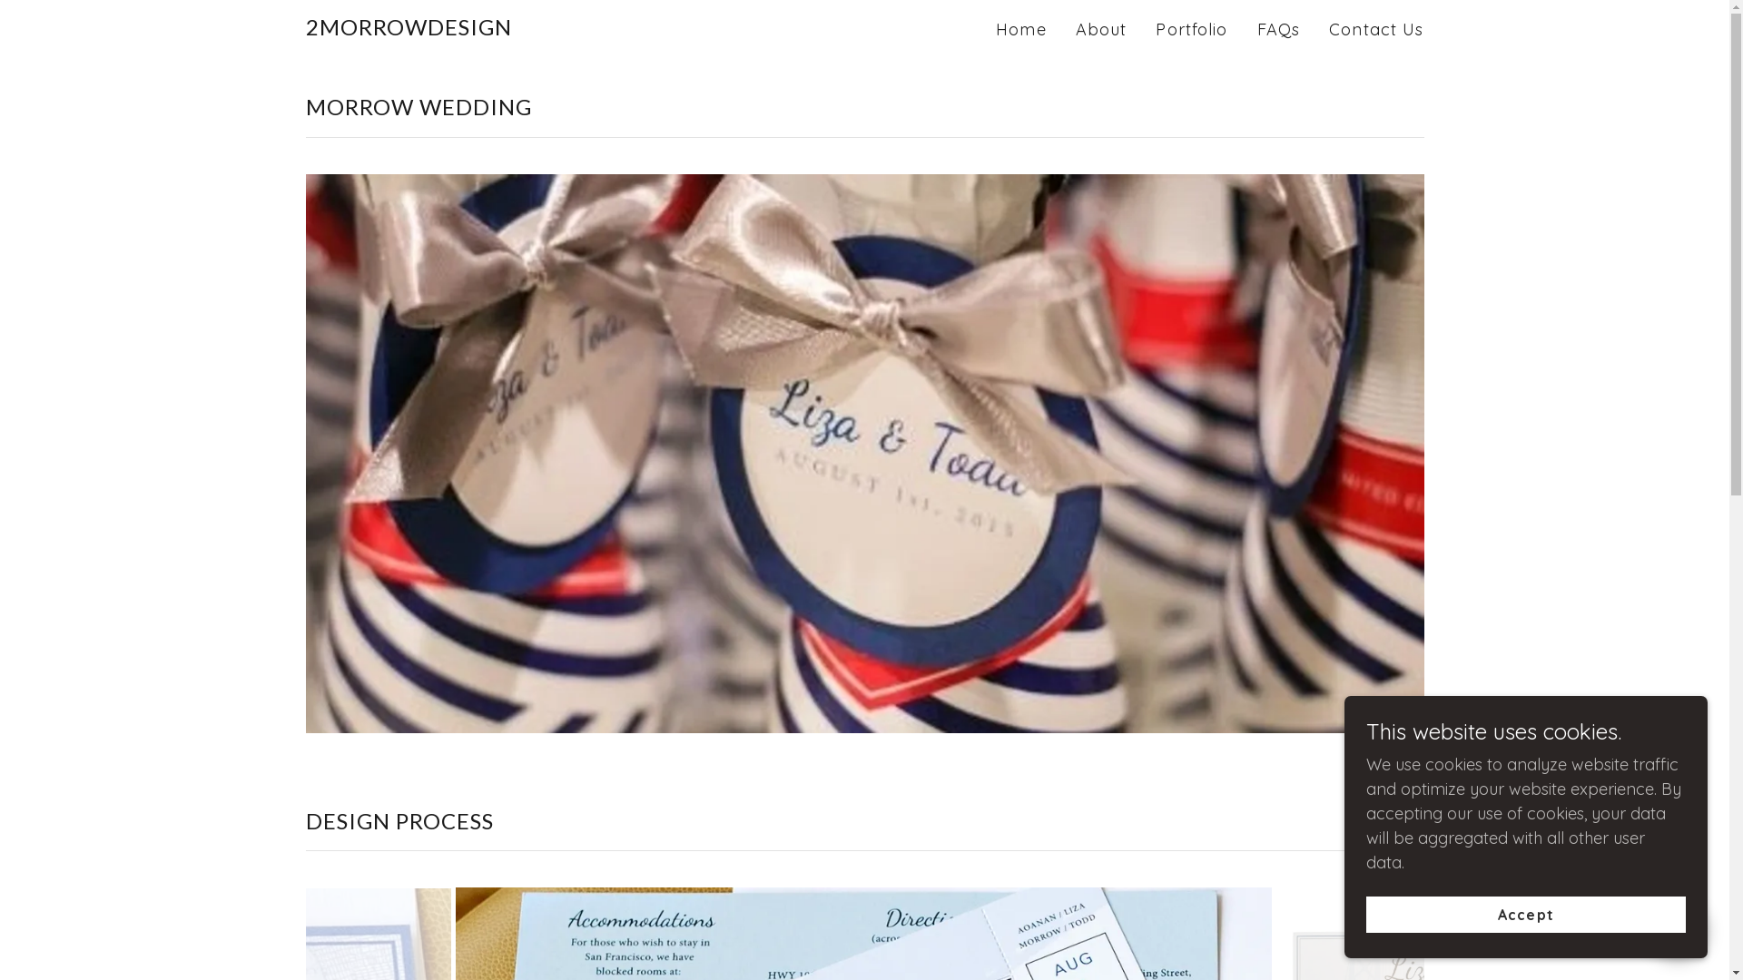 This screenshot has width=1743, height=980. What do you see at coordinates (1376, 30) in the screenshot?
I see `Contact Us` at bounding box center [1376, 30].